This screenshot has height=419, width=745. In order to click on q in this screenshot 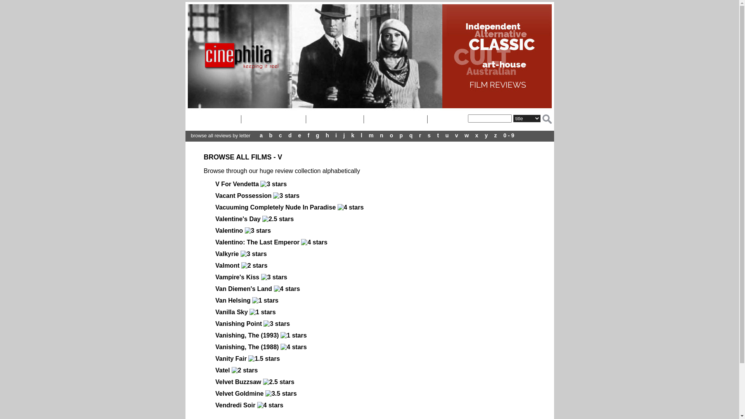, I will do `click(411, 135)`.